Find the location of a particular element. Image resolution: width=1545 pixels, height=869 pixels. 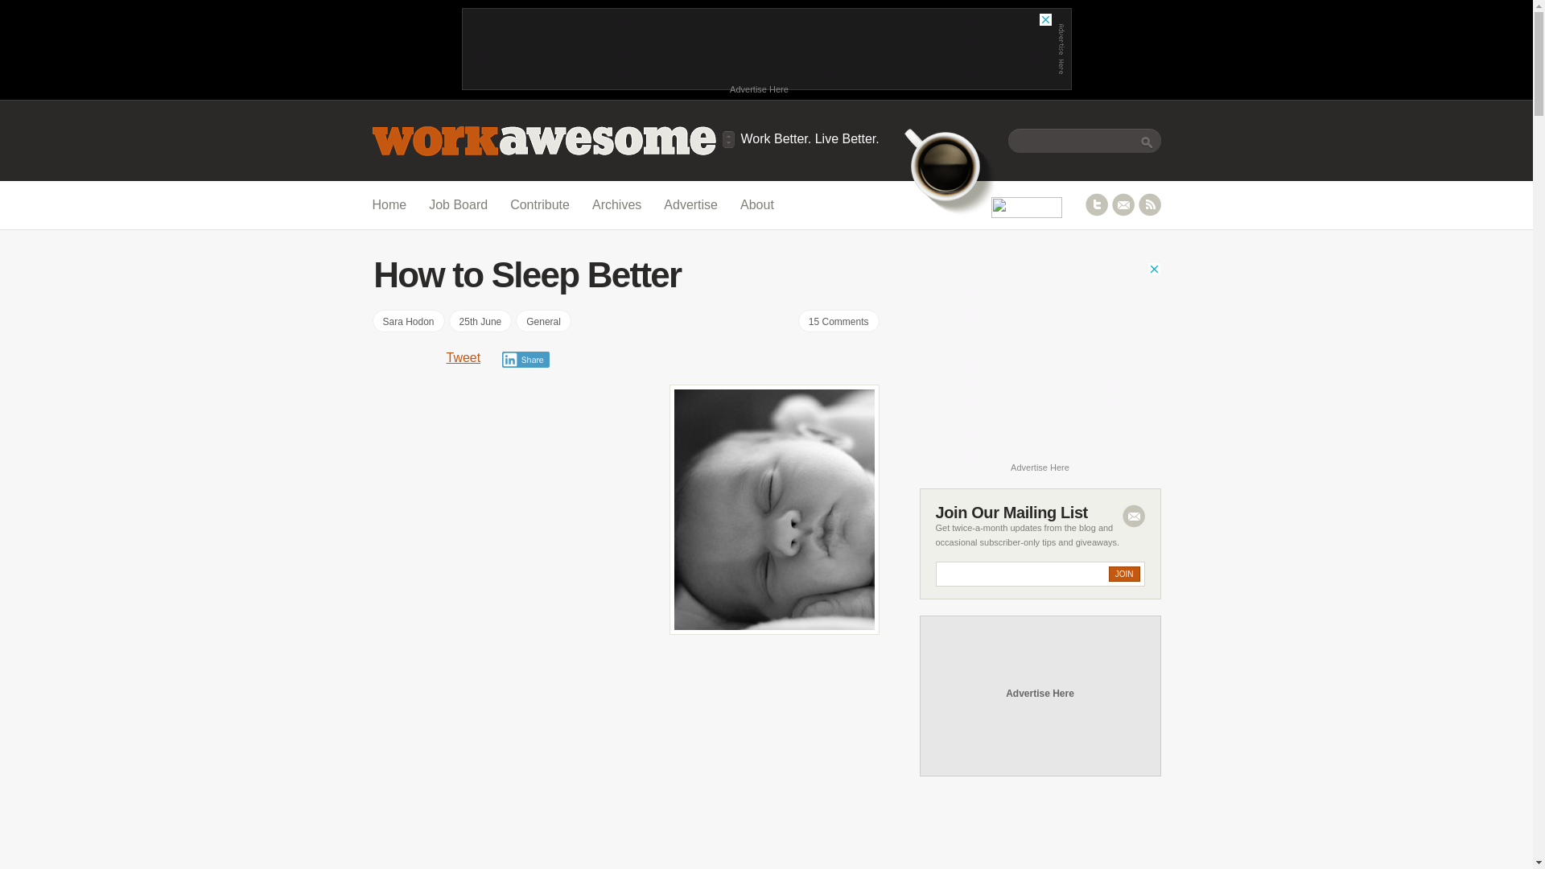

Advertise is located at coordinates (690, 204).